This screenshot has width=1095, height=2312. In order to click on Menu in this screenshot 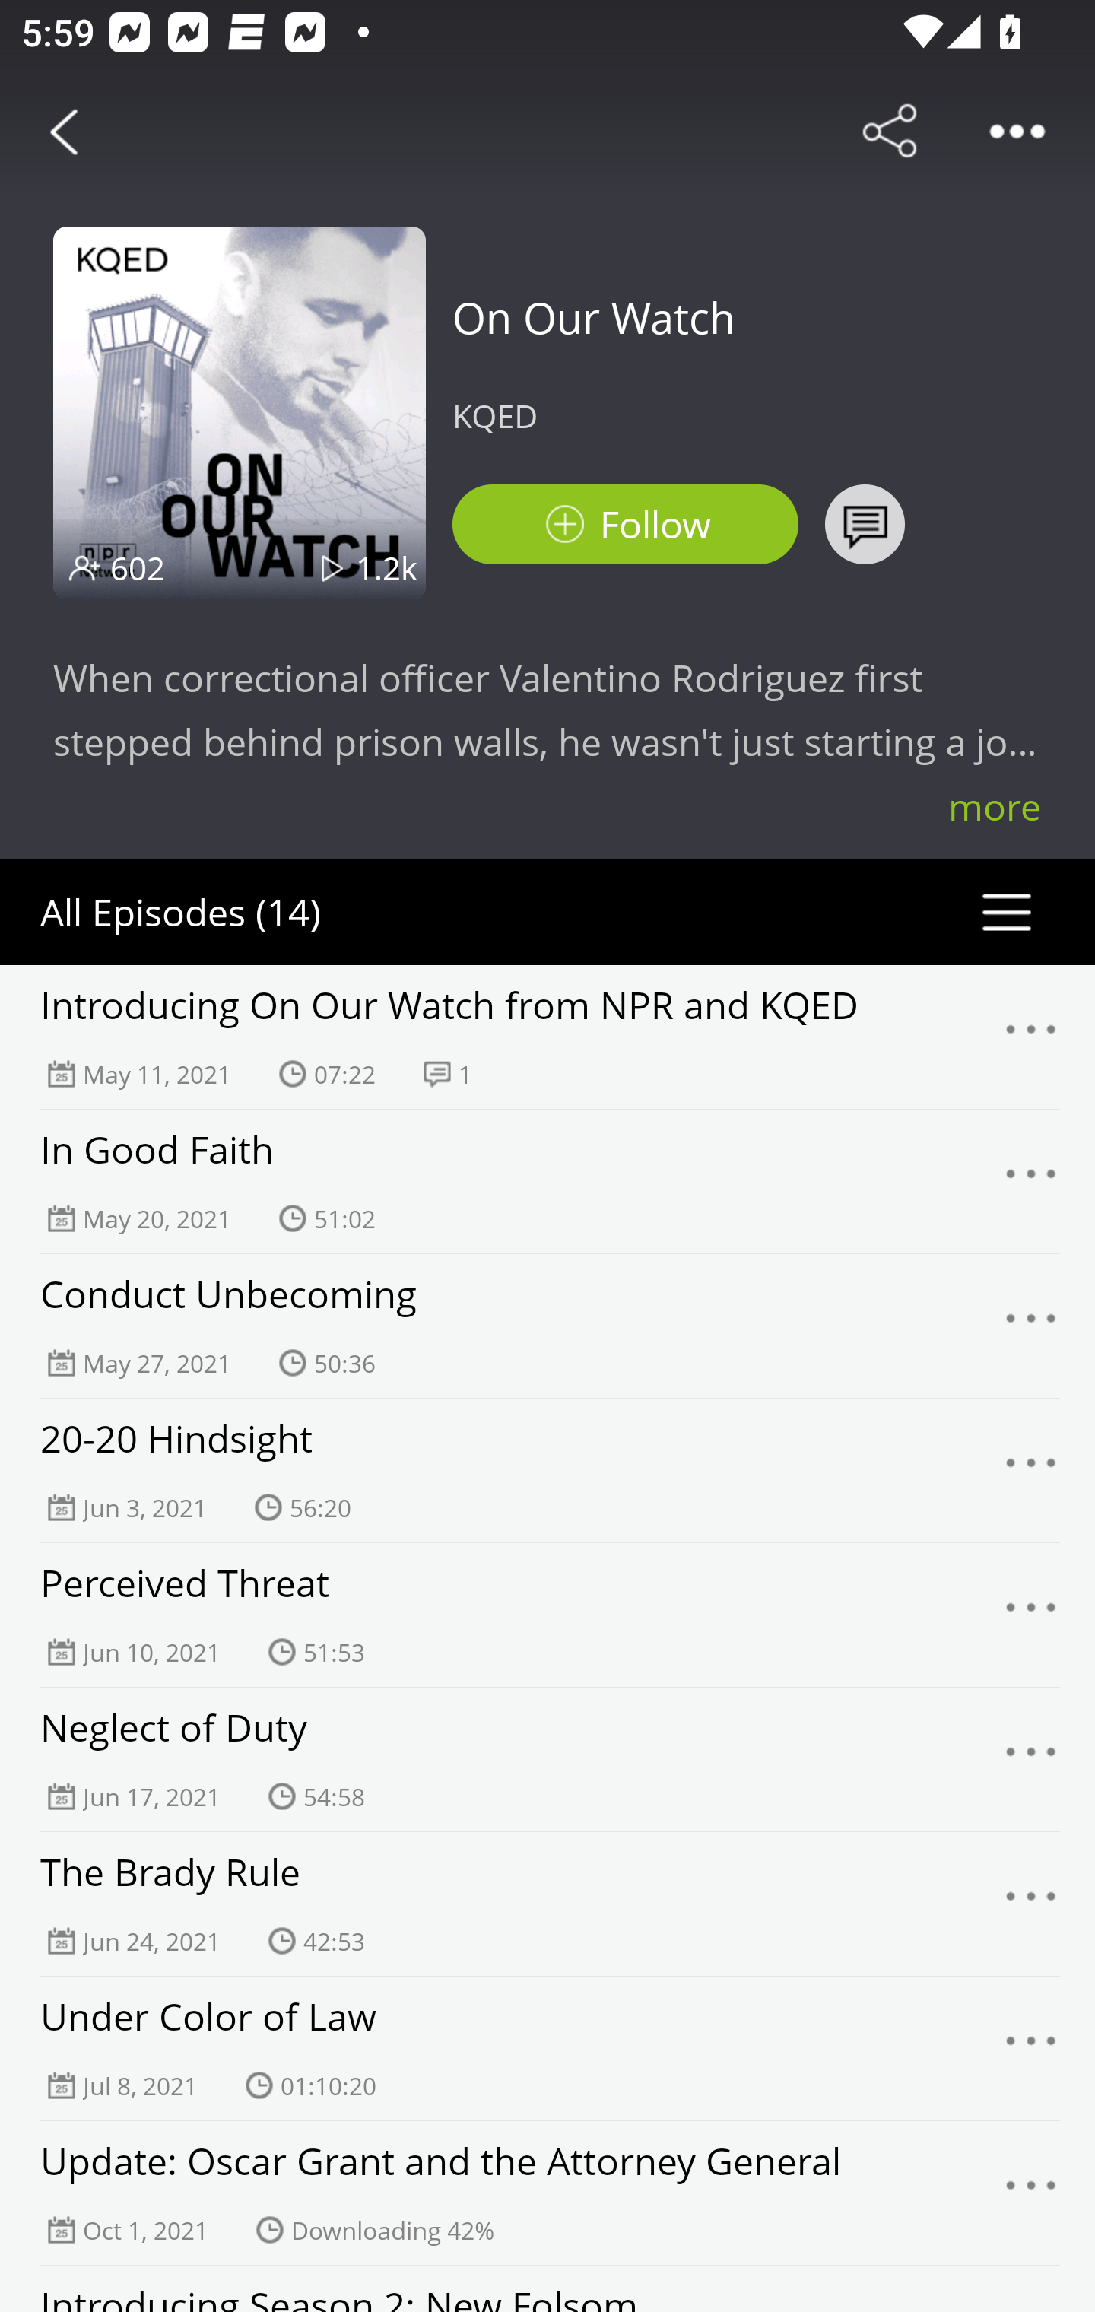, I will do `click(1031, 1904)`.